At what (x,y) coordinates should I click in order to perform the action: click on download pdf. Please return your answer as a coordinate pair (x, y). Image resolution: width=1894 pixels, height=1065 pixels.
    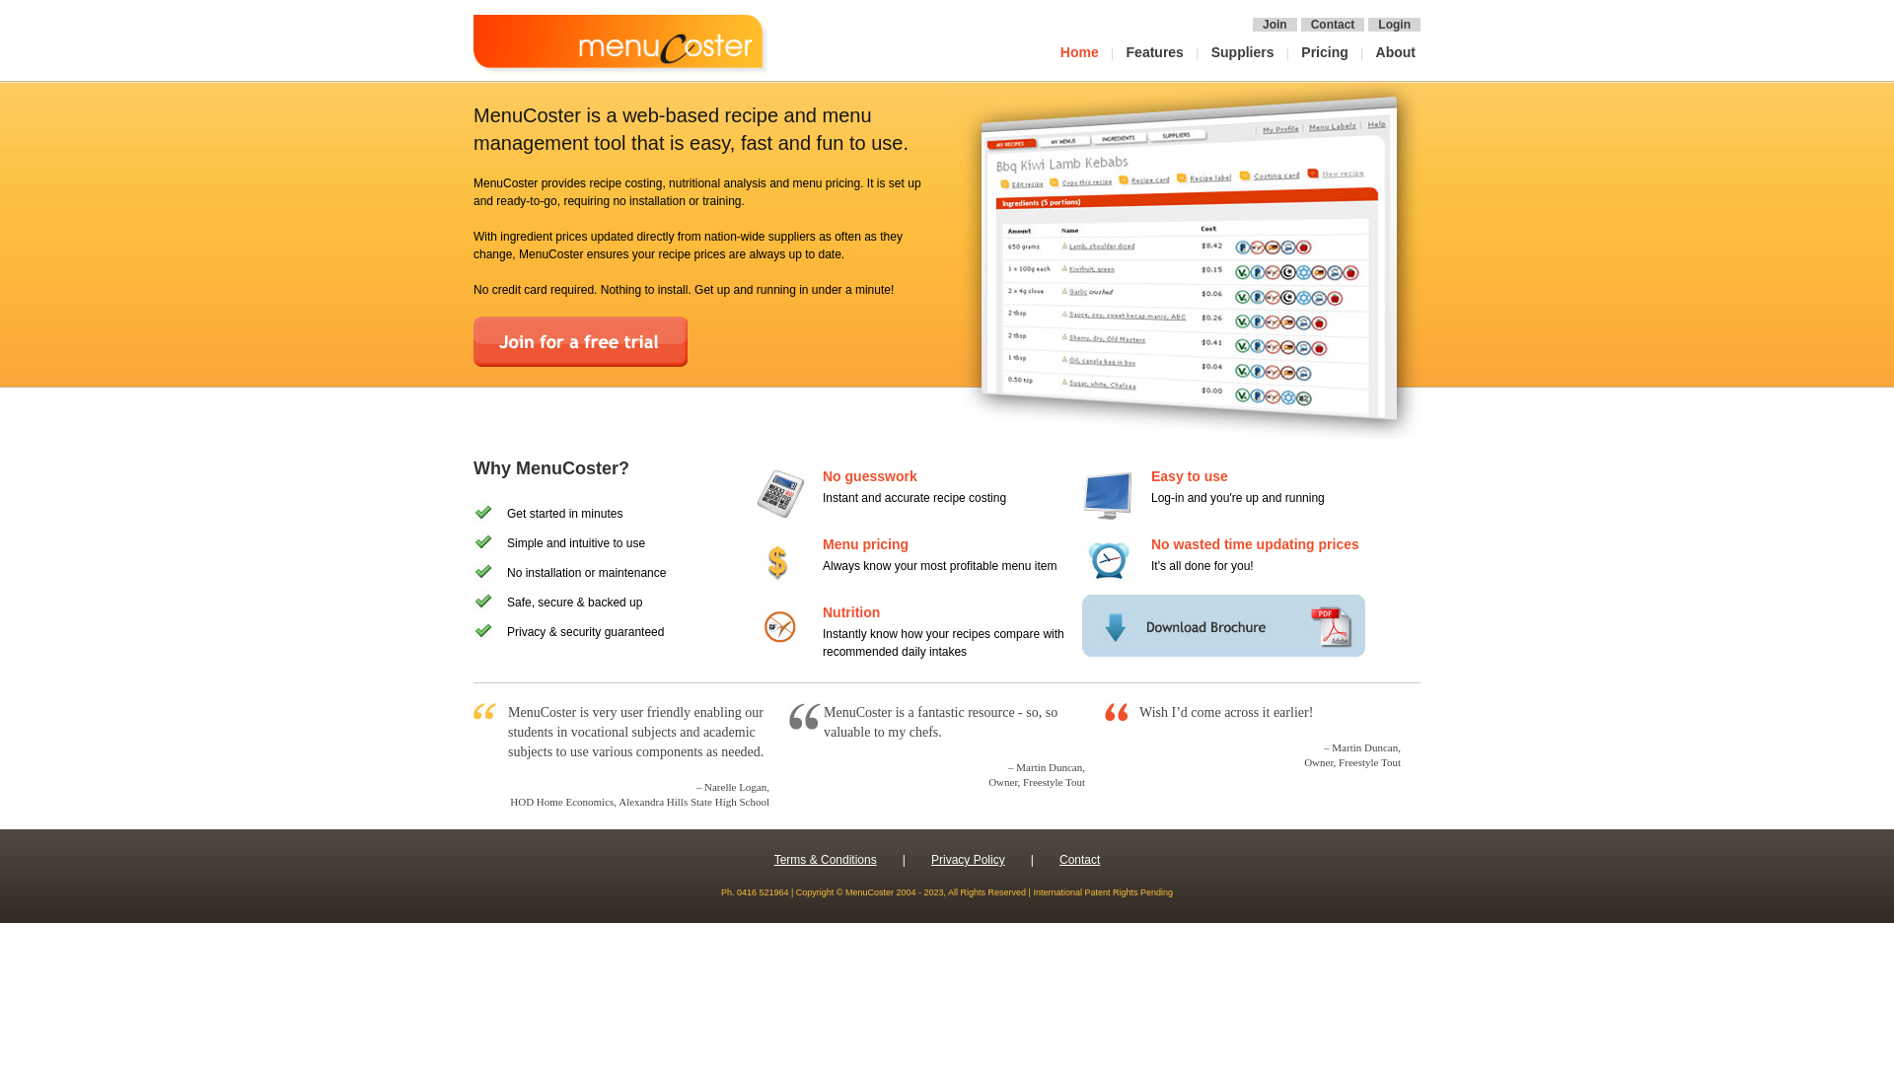
    Looking at the image, I should click on (1223, 625).